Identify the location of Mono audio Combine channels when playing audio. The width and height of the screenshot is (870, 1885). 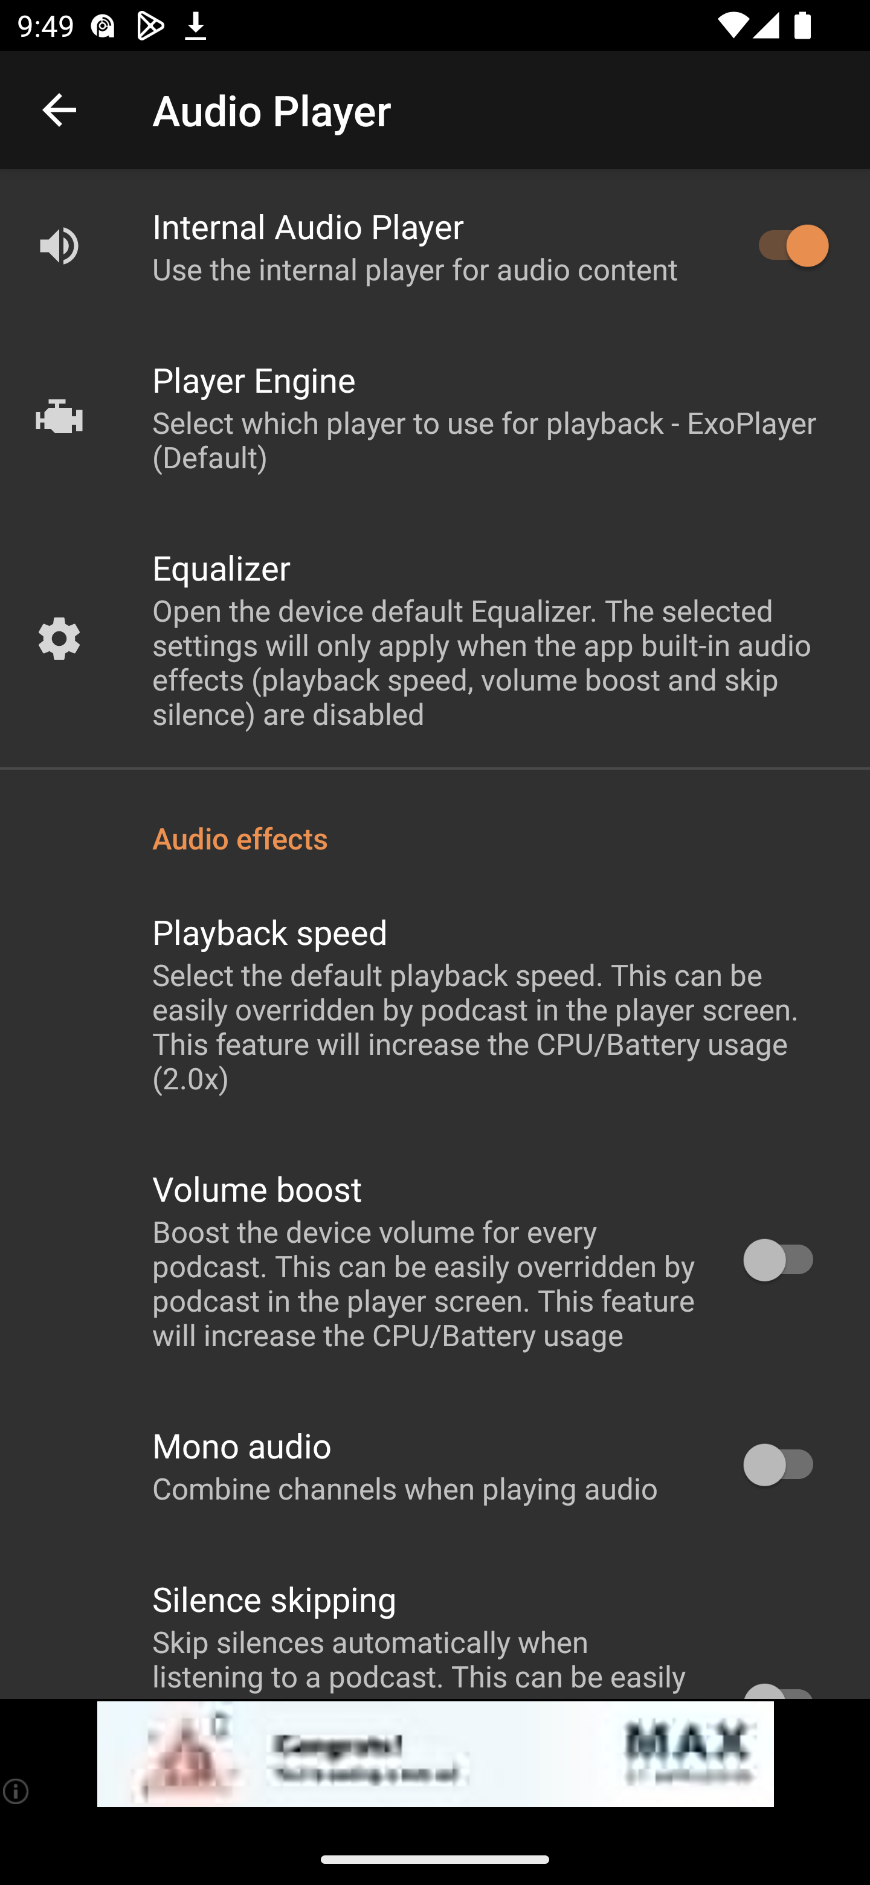
(435, 1466).